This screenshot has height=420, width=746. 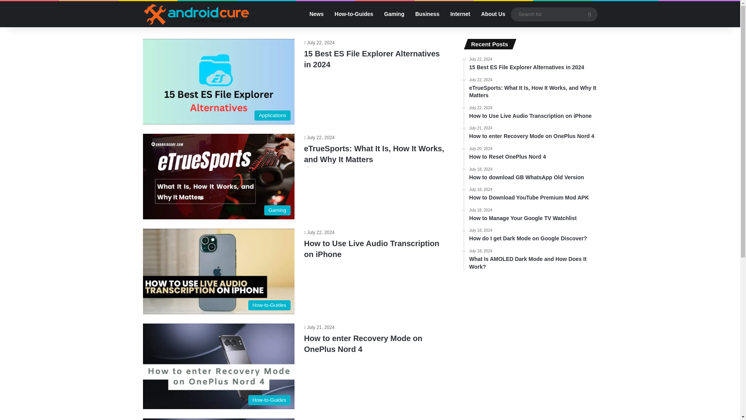 What do you see at coordinates (533, 133) in the screenshot?
I see `Gaming` at bounding box center [533, 133].